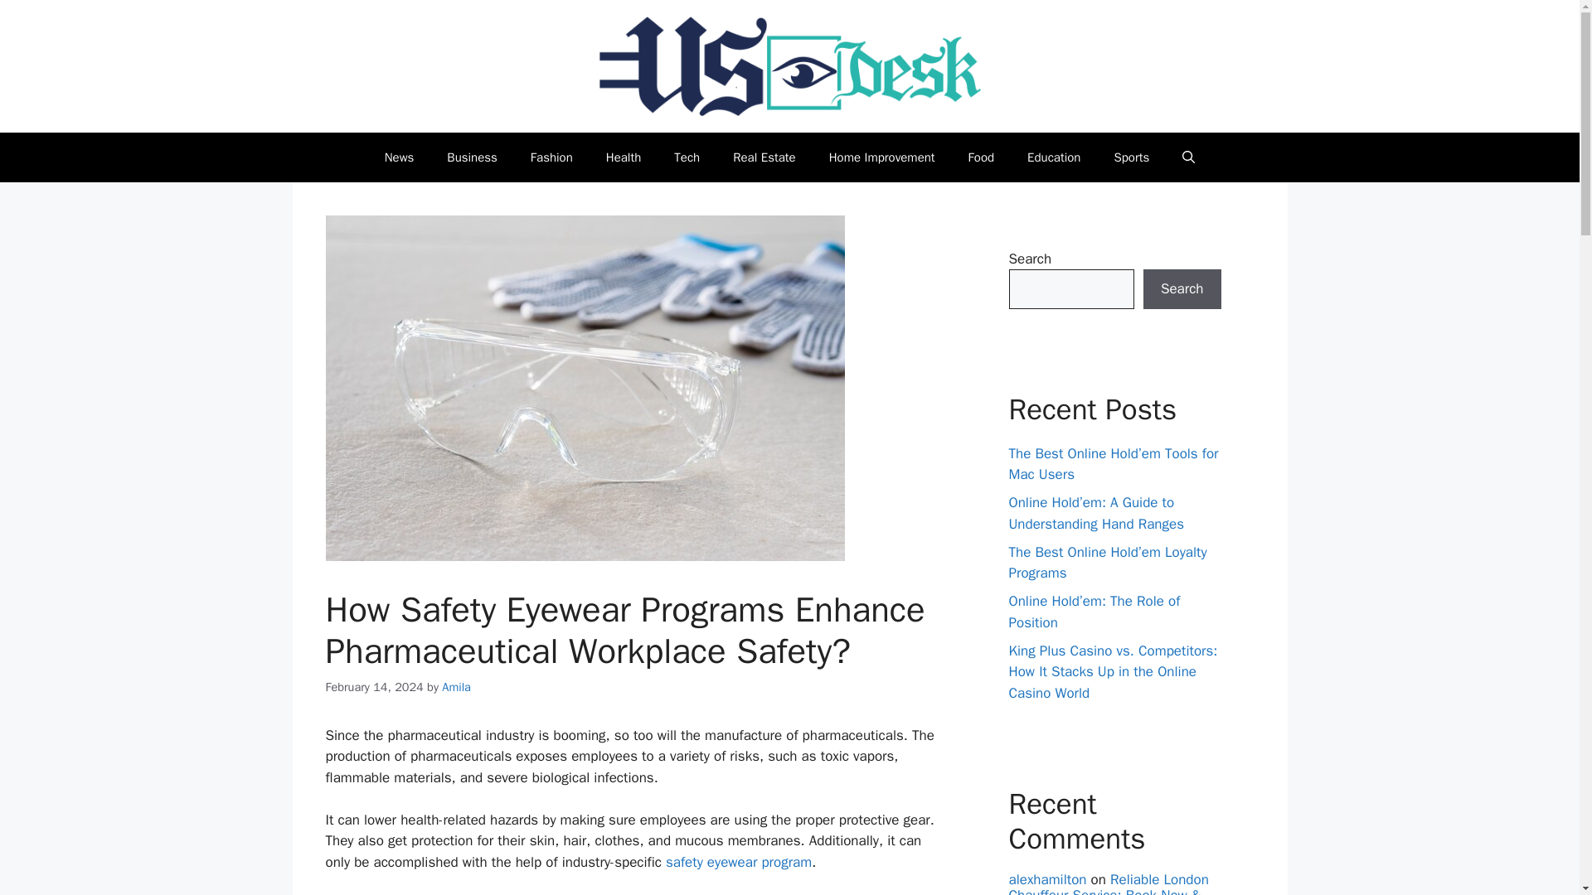  What do you see at coordinates (1046, 879) in the screenshot?
I see `alexhamilton` at bounding box center [1046, 879].